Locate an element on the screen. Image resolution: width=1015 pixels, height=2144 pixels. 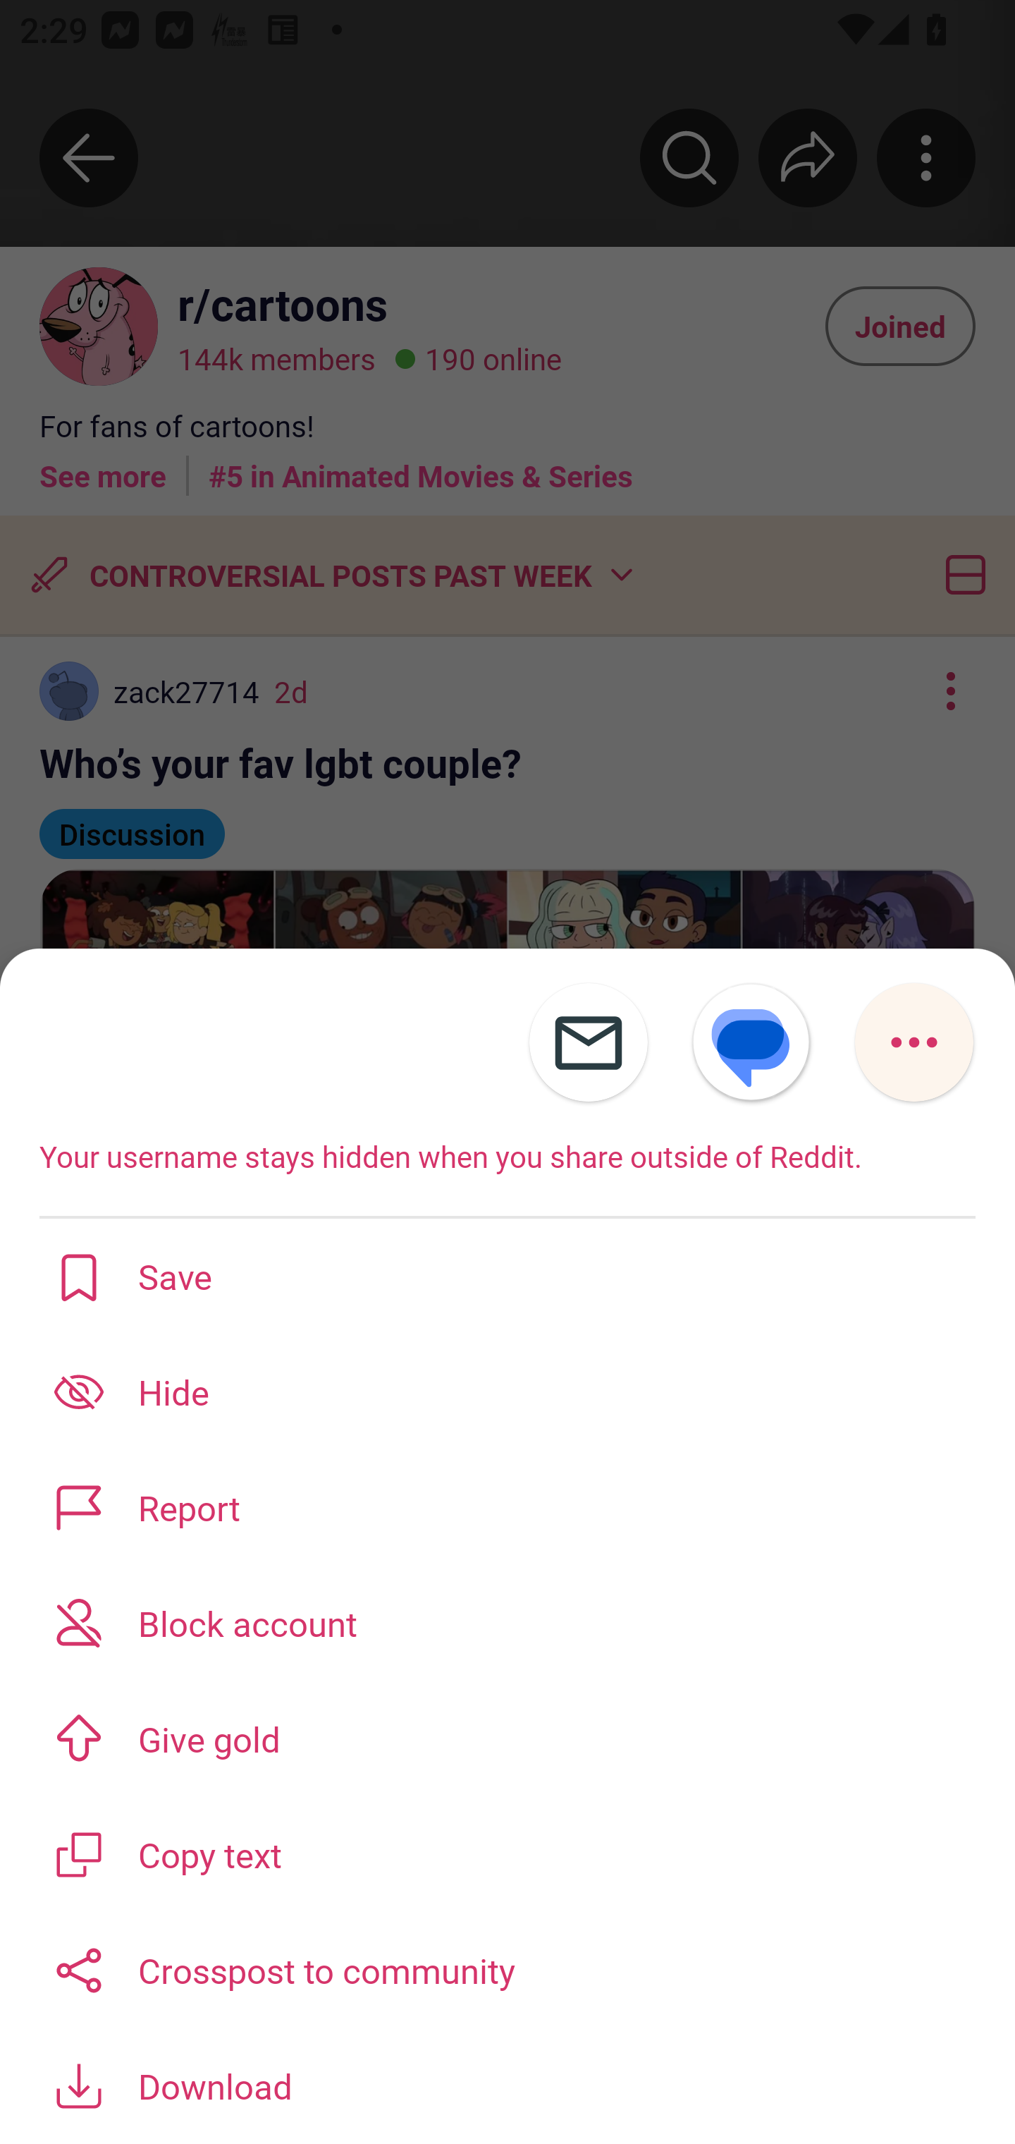
More is located at coordinates (914, 1042).